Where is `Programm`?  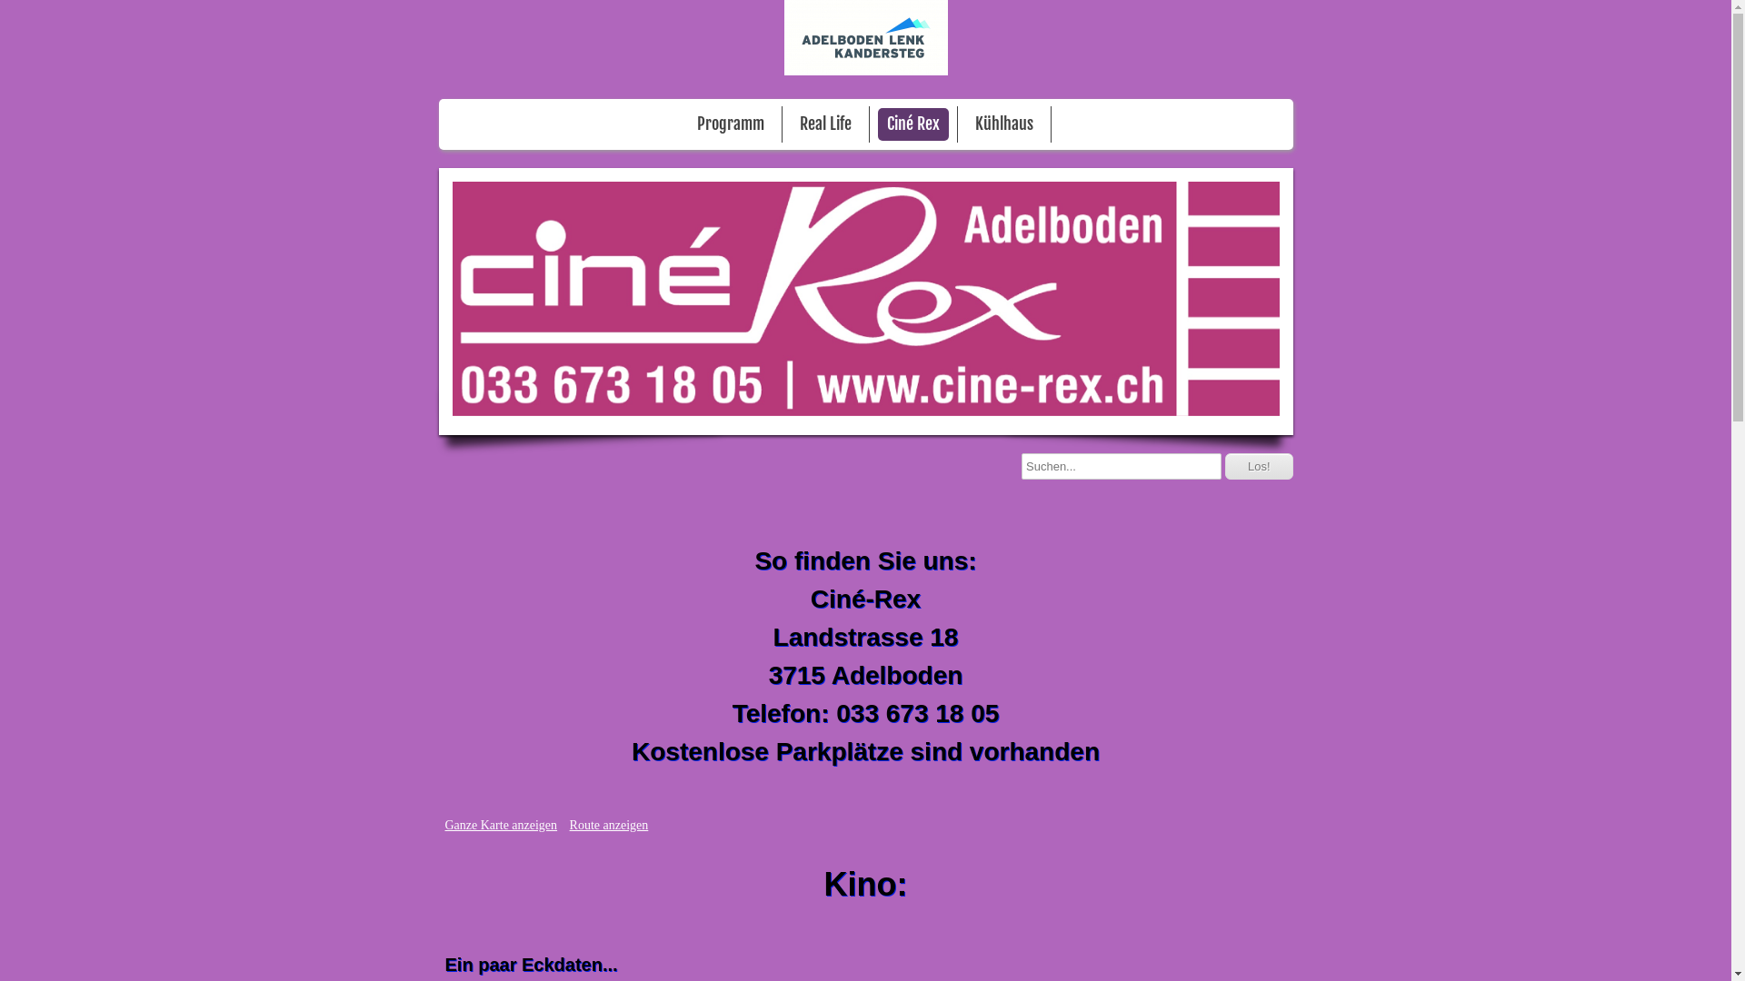 Programm is located at coordinates (731, 124).